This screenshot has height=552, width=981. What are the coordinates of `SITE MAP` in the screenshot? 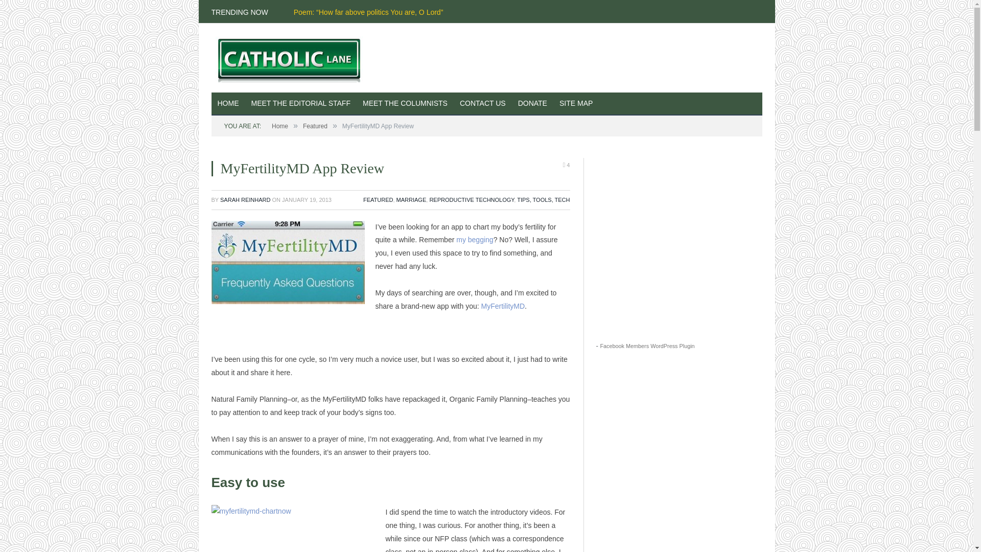 It's located at (575, 104).